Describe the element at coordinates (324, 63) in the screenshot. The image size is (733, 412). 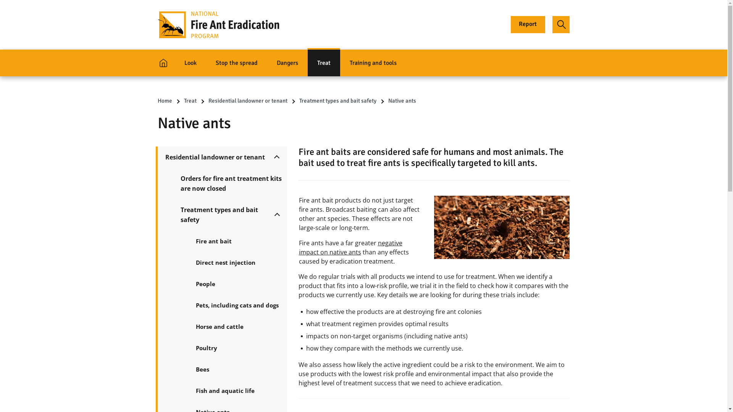
I see `Treat` at that location.